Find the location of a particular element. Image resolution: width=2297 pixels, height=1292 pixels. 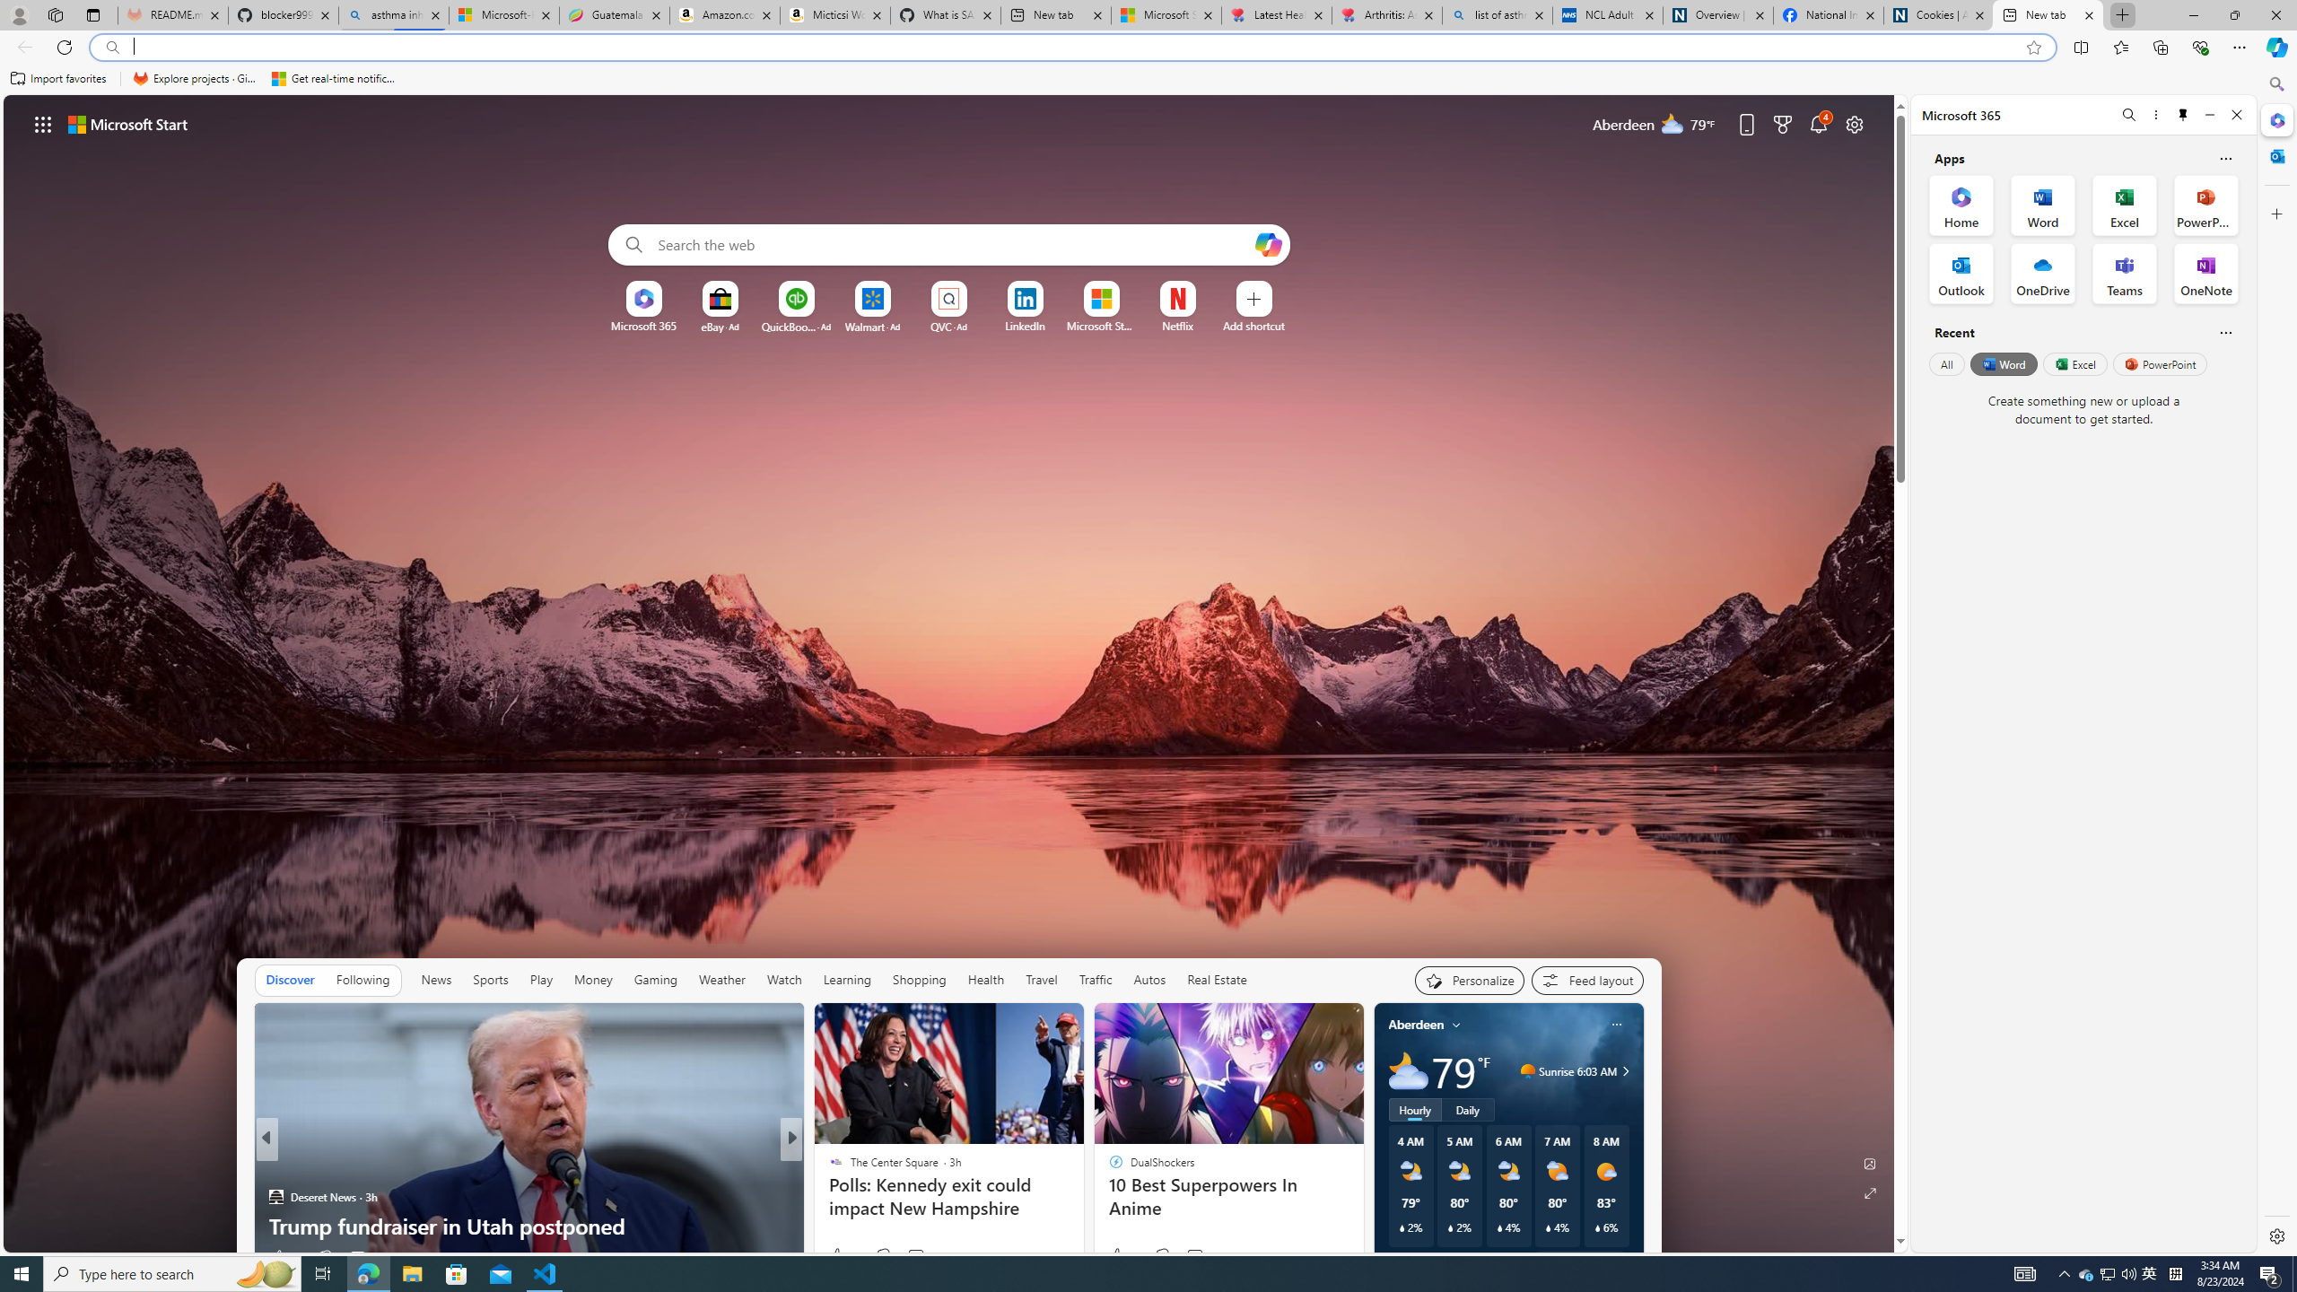

Mostly cloudy is located at coordinates (1408, 1071).